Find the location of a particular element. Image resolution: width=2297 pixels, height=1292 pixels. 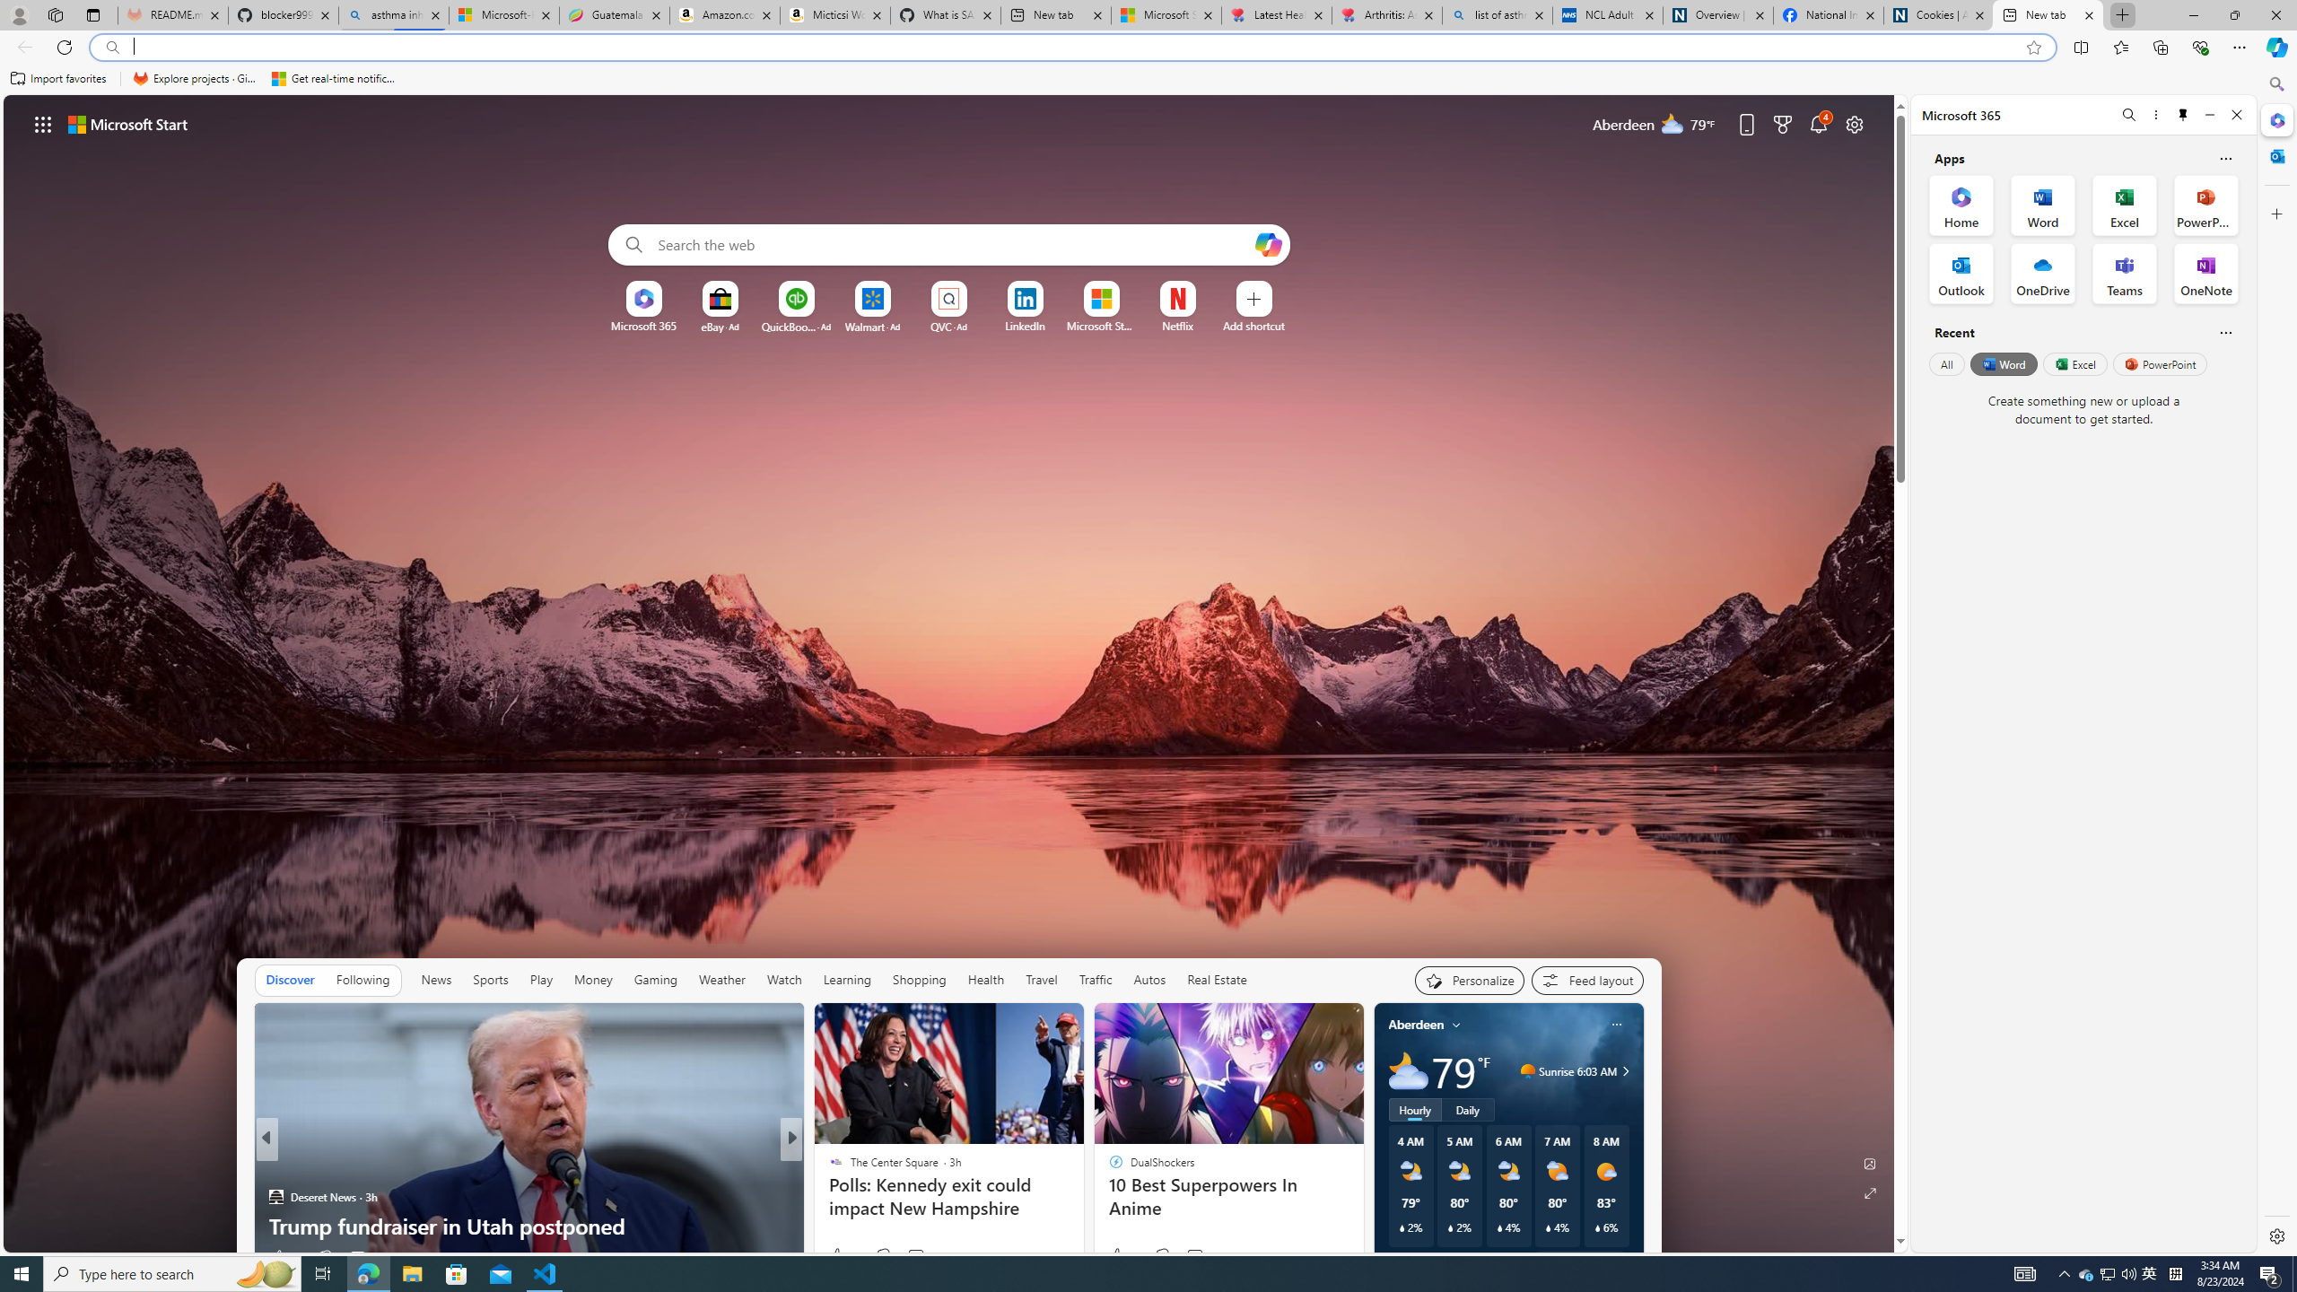

Mostly cloudy is located at coordinates (1408, 1071).